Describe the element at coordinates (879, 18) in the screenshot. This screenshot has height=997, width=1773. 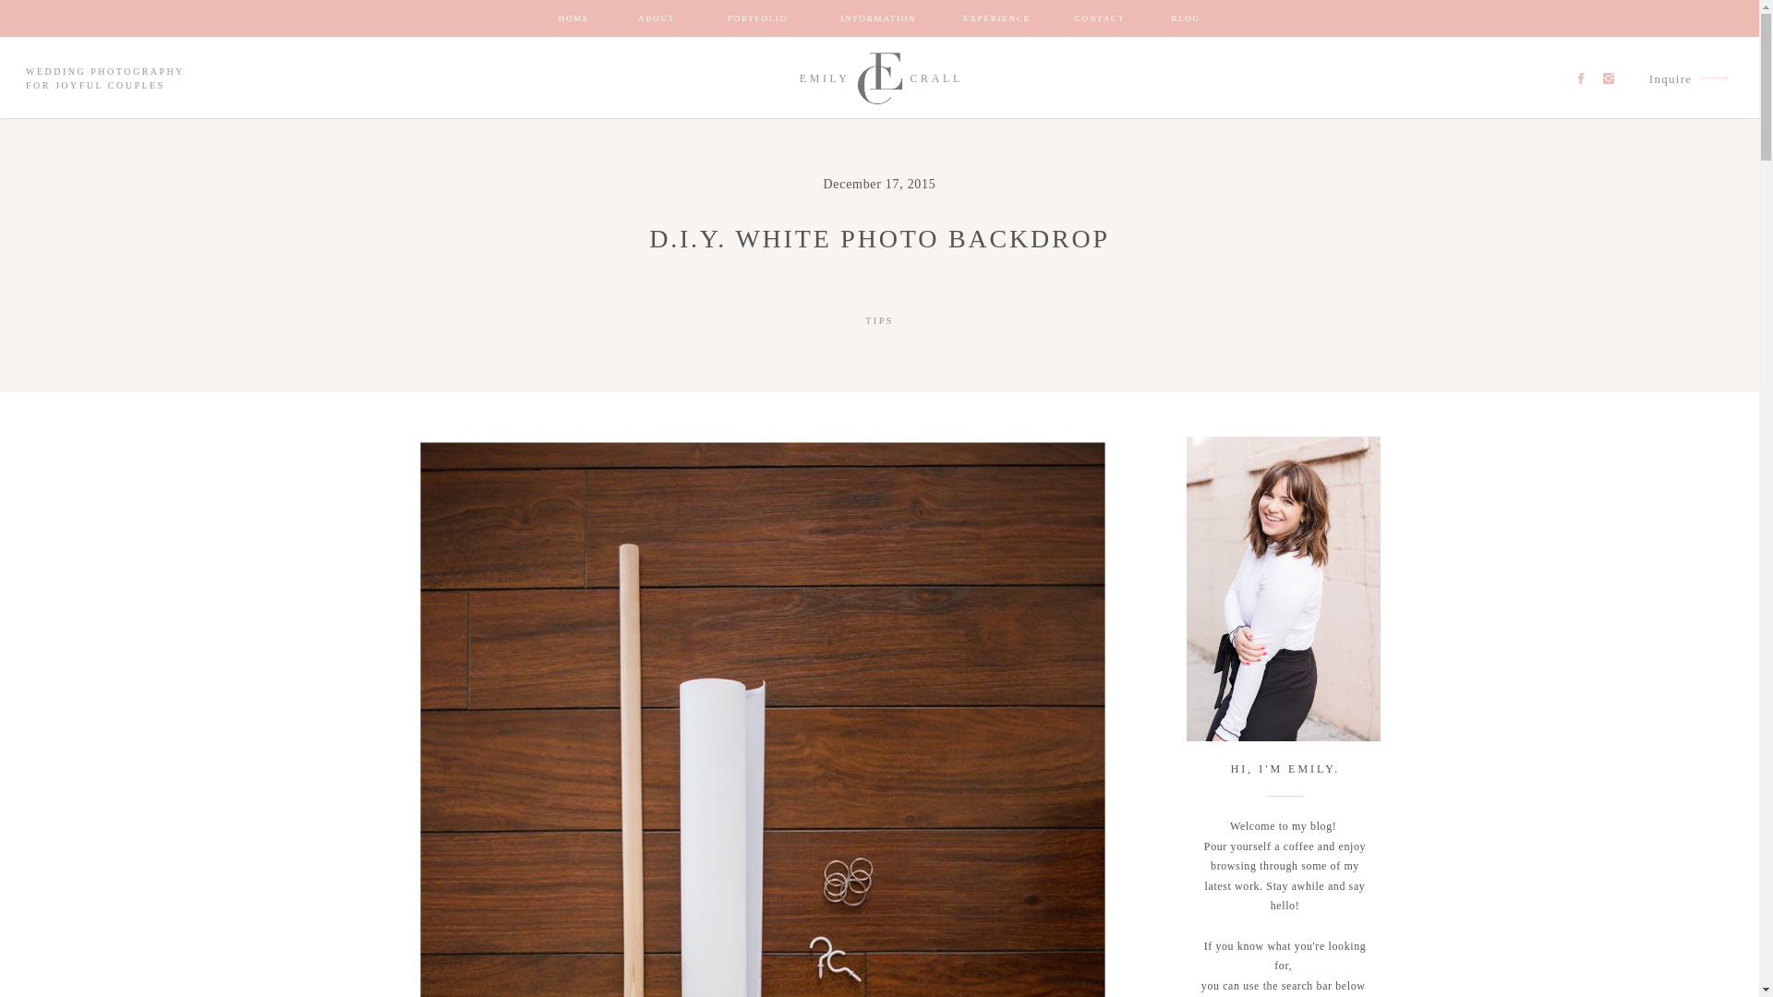
I see `INFORMATION` at that location.